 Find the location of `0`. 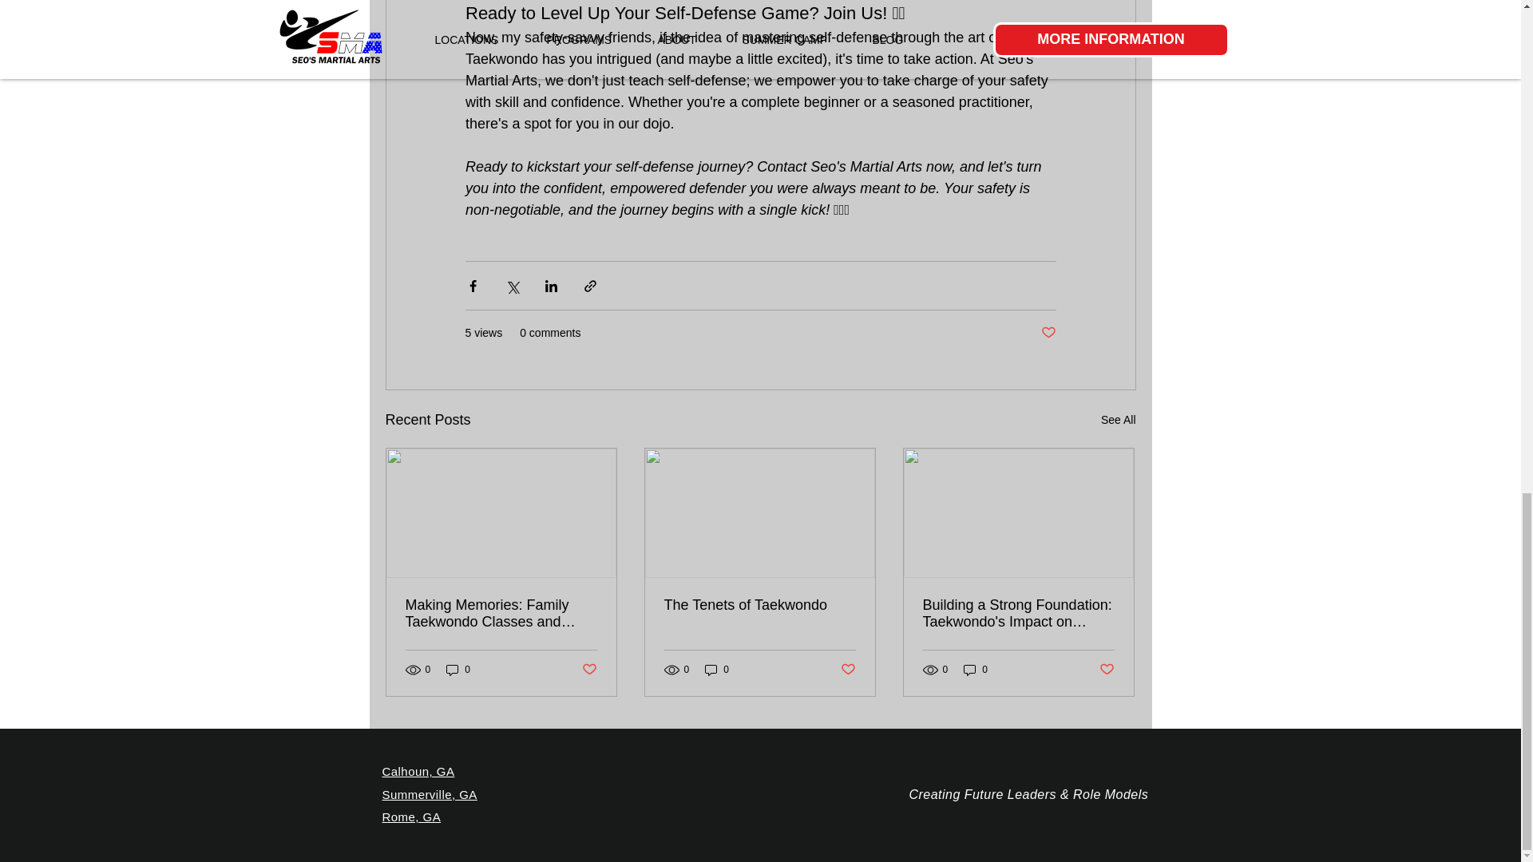

0 is located at coordinates (976, 670).